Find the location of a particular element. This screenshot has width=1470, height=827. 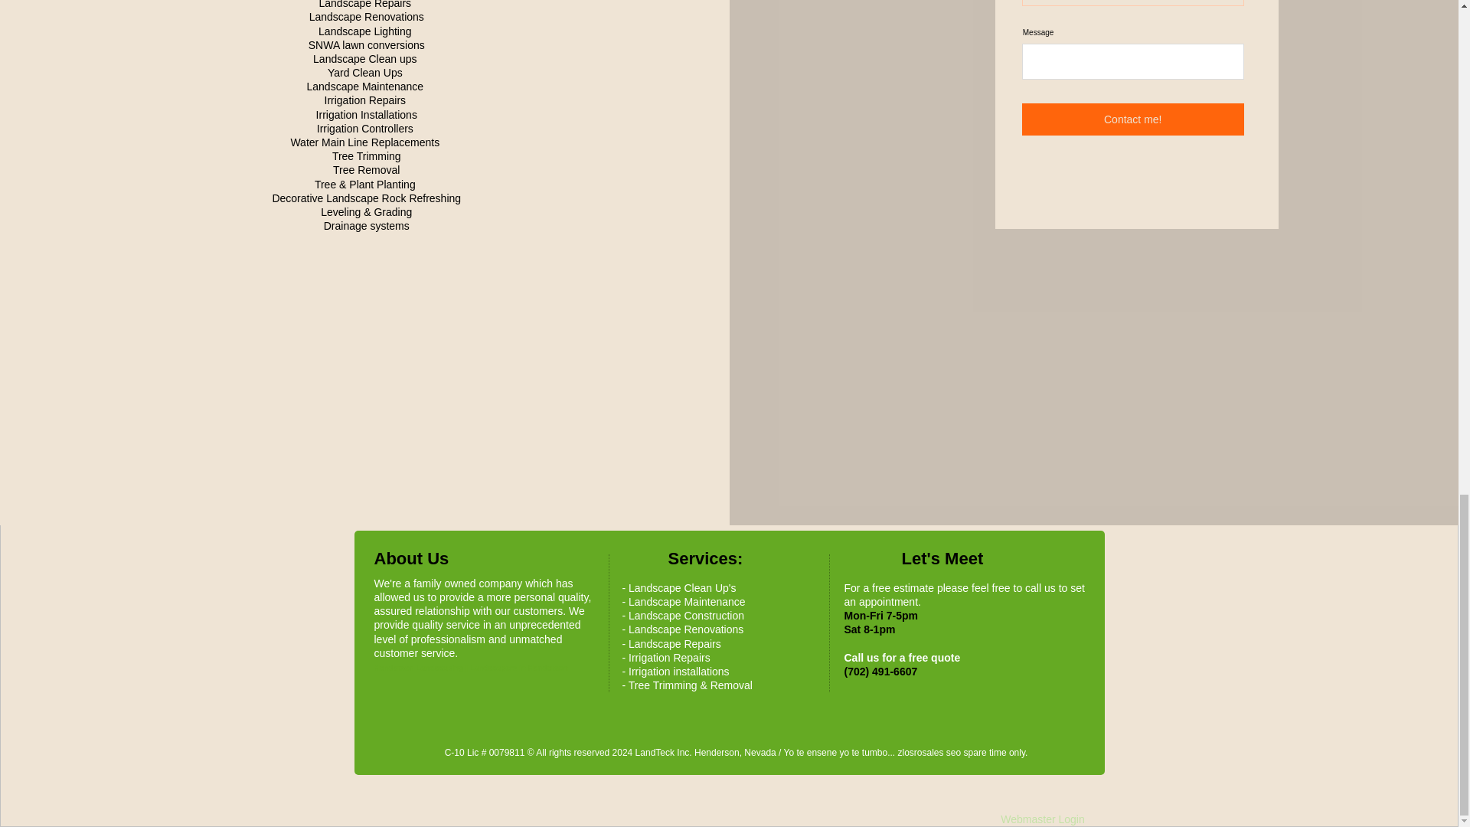

Contact me! is located at coordinates (1132, 119).